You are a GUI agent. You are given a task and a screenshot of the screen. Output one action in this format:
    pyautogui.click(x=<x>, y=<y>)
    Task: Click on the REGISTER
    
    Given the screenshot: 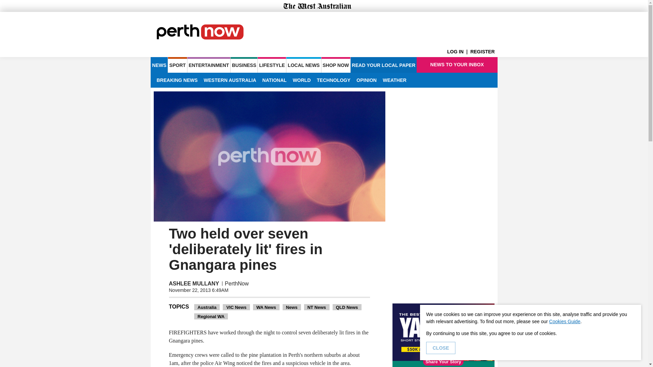 What is the action you would take?
    pyautogui.click(x=484, y=52)
    